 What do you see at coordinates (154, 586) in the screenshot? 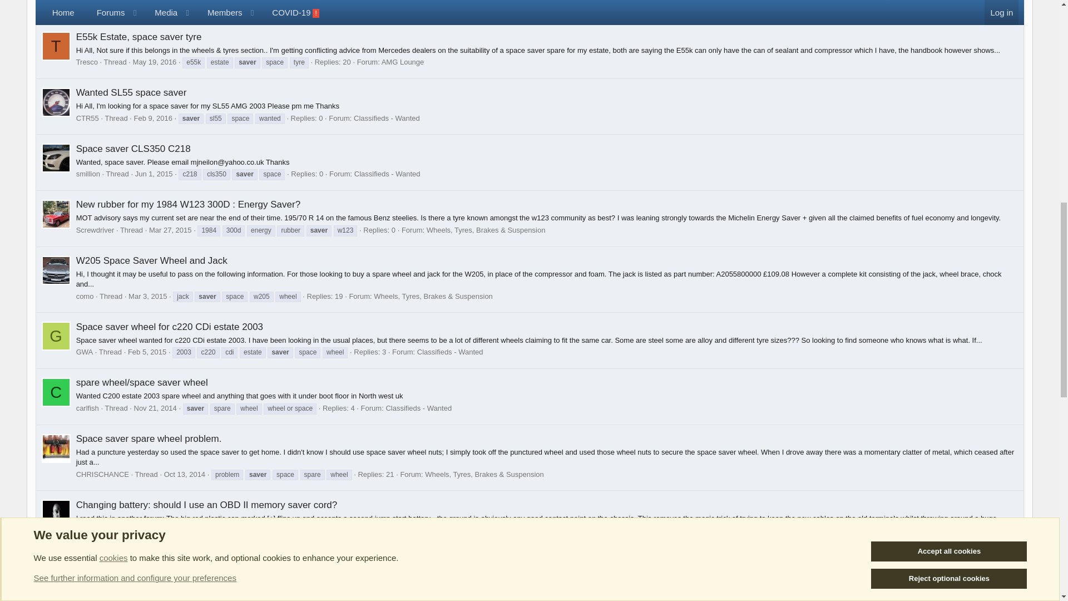
I see `Sep 4, 2014 at 10:52 AM` at bounding box center [154, 586].